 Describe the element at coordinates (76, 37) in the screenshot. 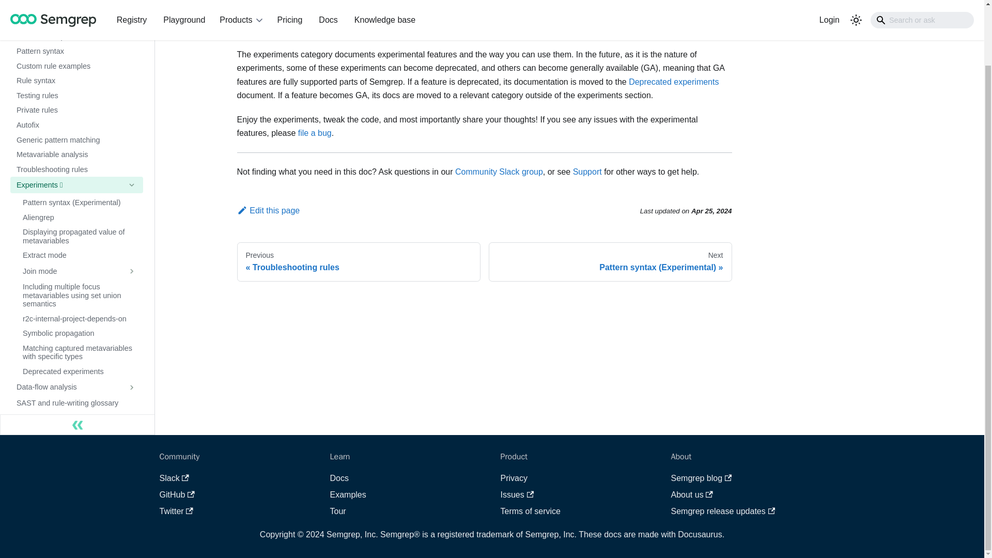

I see `Pattern examples` at that location.